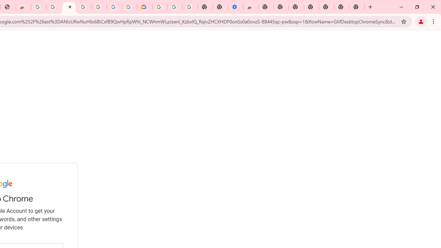 Image resolution: width=441 pixels, height=248 pixels. What do you see at coordinates (357, 7) in the screenshot?
I see `New Tab` at bounding box center [357, 7].